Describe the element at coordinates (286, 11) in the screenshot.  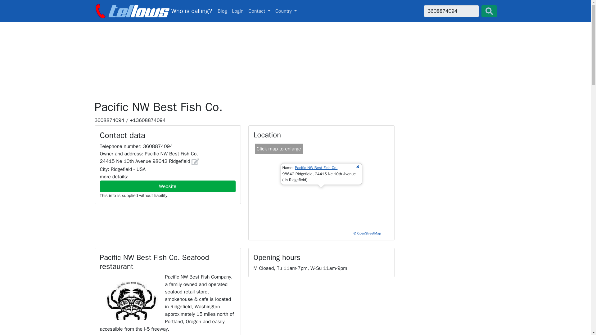
I see `Pacific NW Best Fish Co.` at that location.